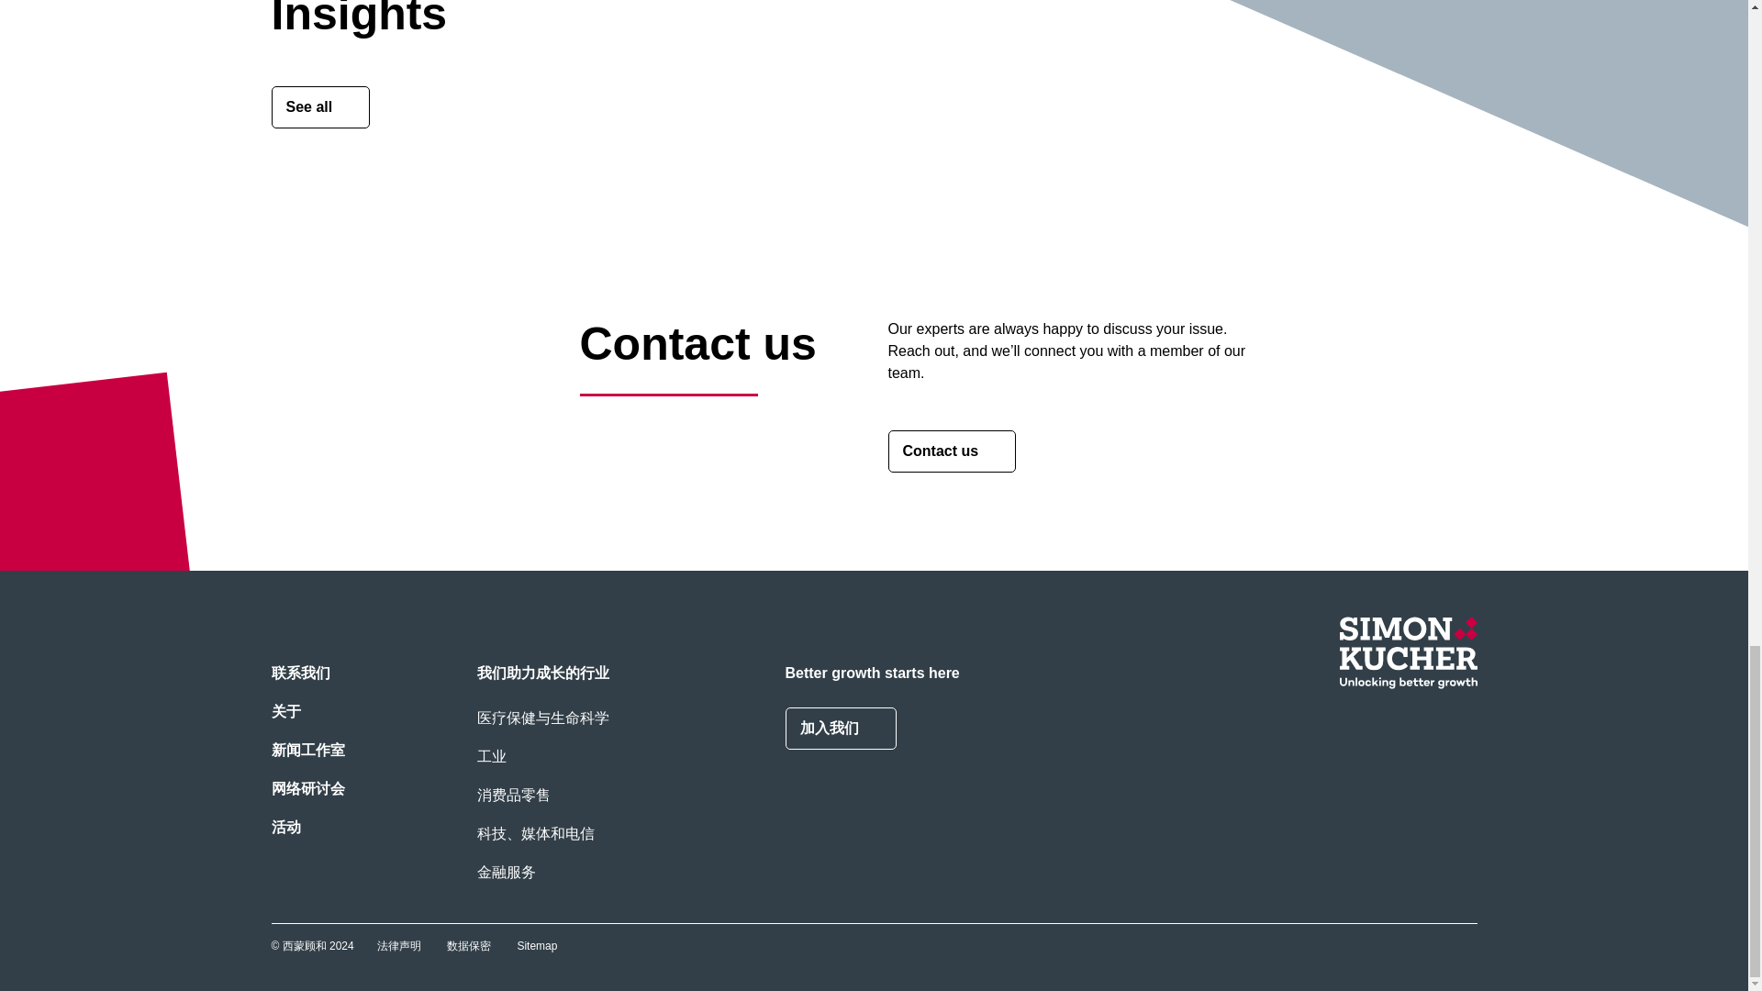 The width and height of the screenshot is (1762, 991). I want to click on See all, so click(320, 106).